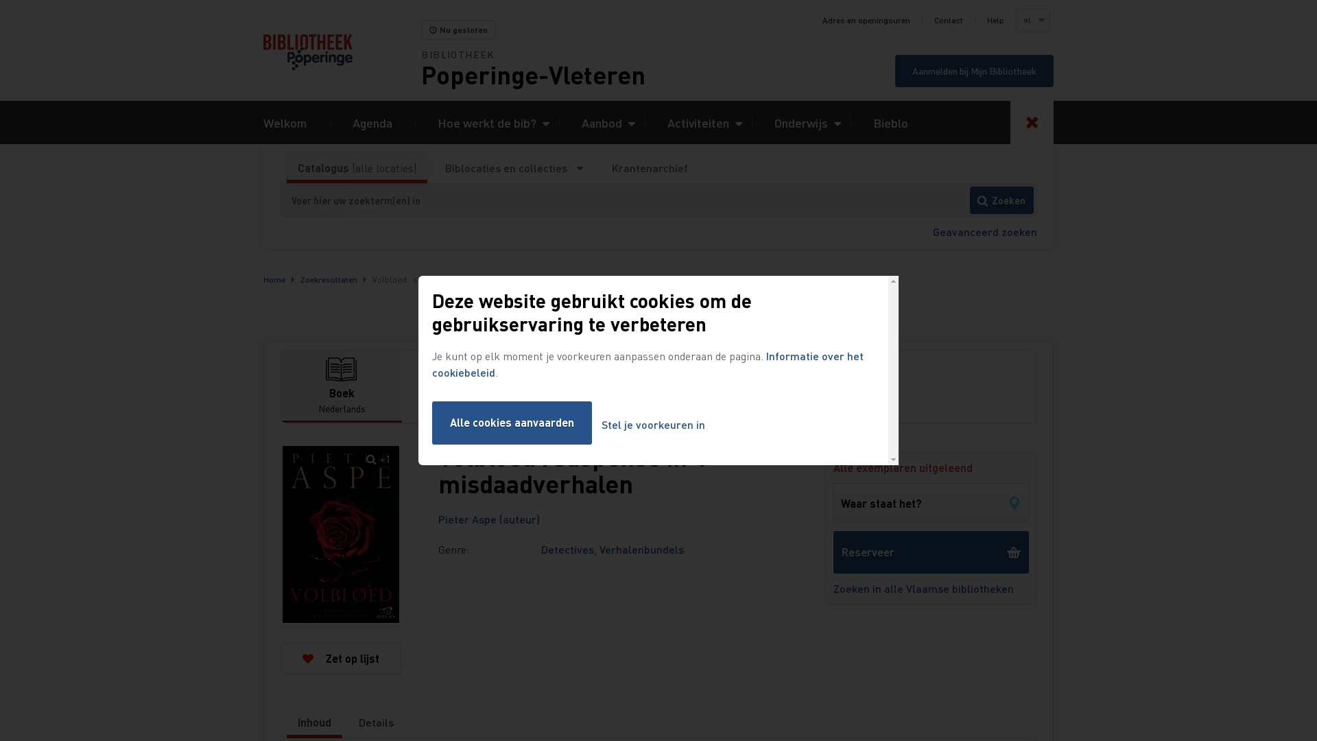 The width and height of the screenshot is (1317, 741). Describe the element at coordinates (512, 423) in the screenshot. I see `Alle cookies aanvaarden` at that location.